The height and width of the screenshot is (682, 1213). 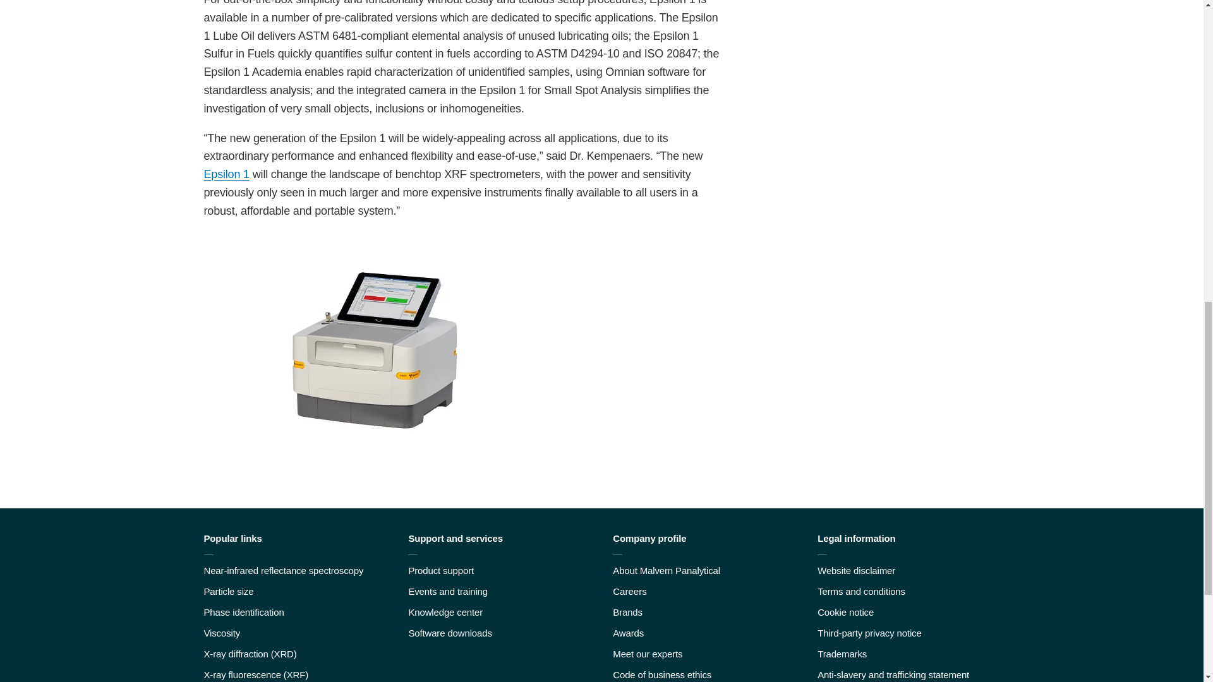 What do you see at coordinates (226, 174) in the screenshot?
I see `Epsilon 1` at bounding box center [226, 174].